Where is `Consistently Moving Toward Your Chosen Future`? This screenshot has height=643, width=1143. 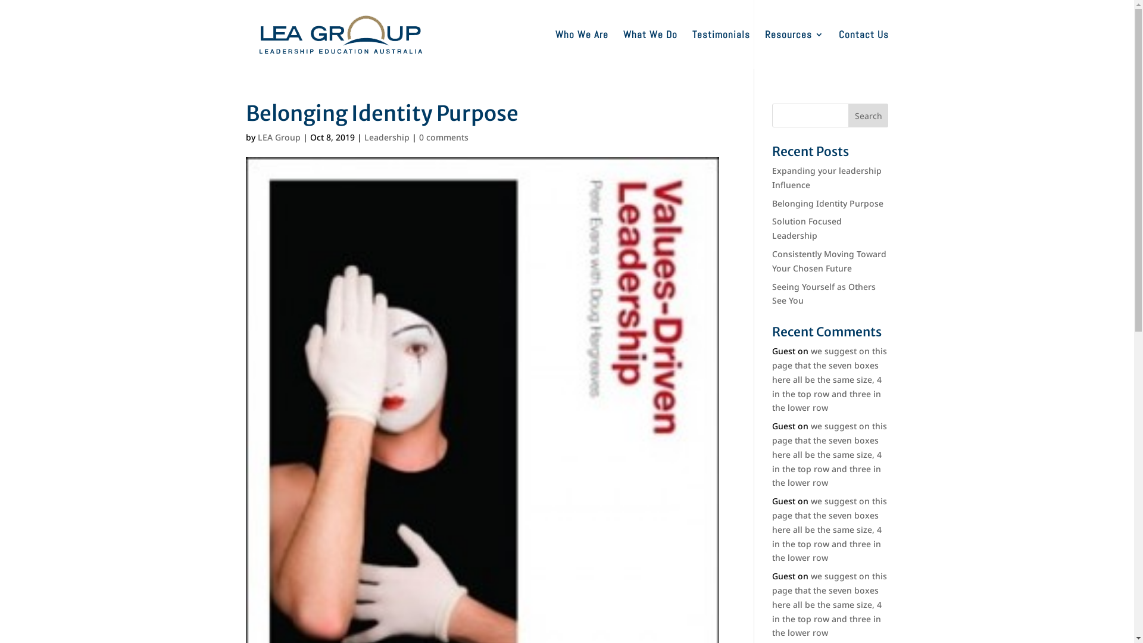
Consistently Moving Toward Your Chosen Future is located at coordinates (829, 261).